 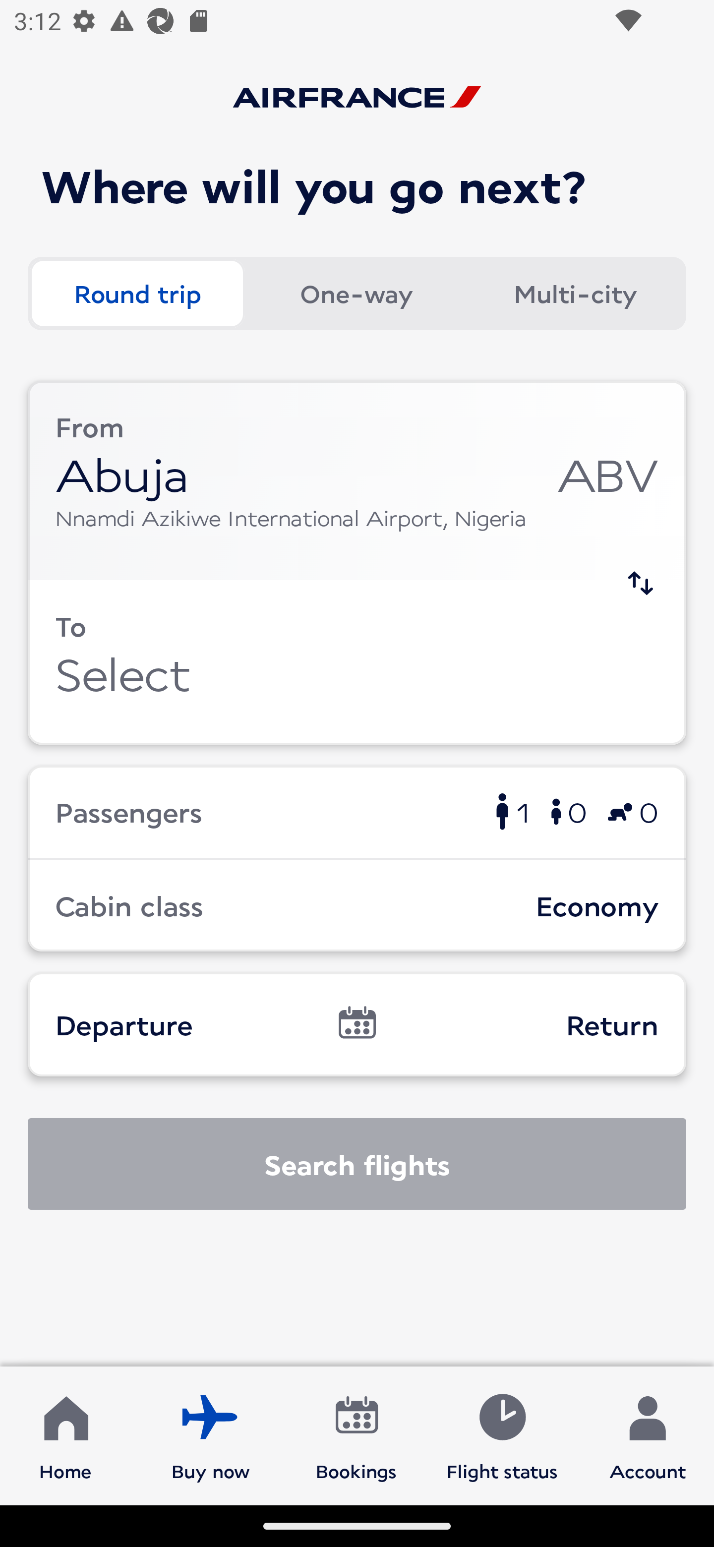 What do you see at coordinates (357, 662) in the screenshot?
I see `To Select` at bounding box center [357, 662].